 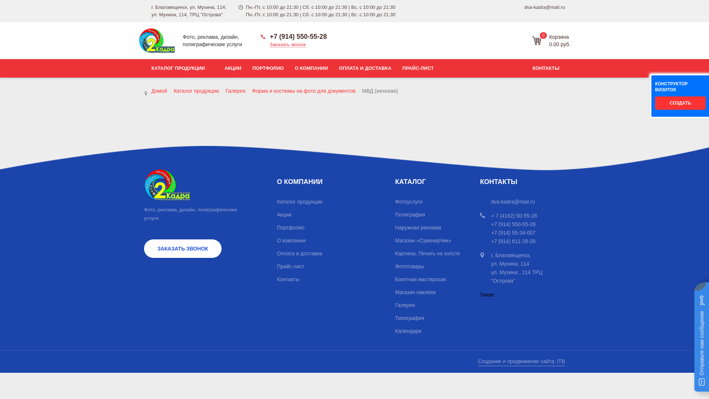 I want to click on +7 (914) 550-55-28, so click(x=294, y=37).